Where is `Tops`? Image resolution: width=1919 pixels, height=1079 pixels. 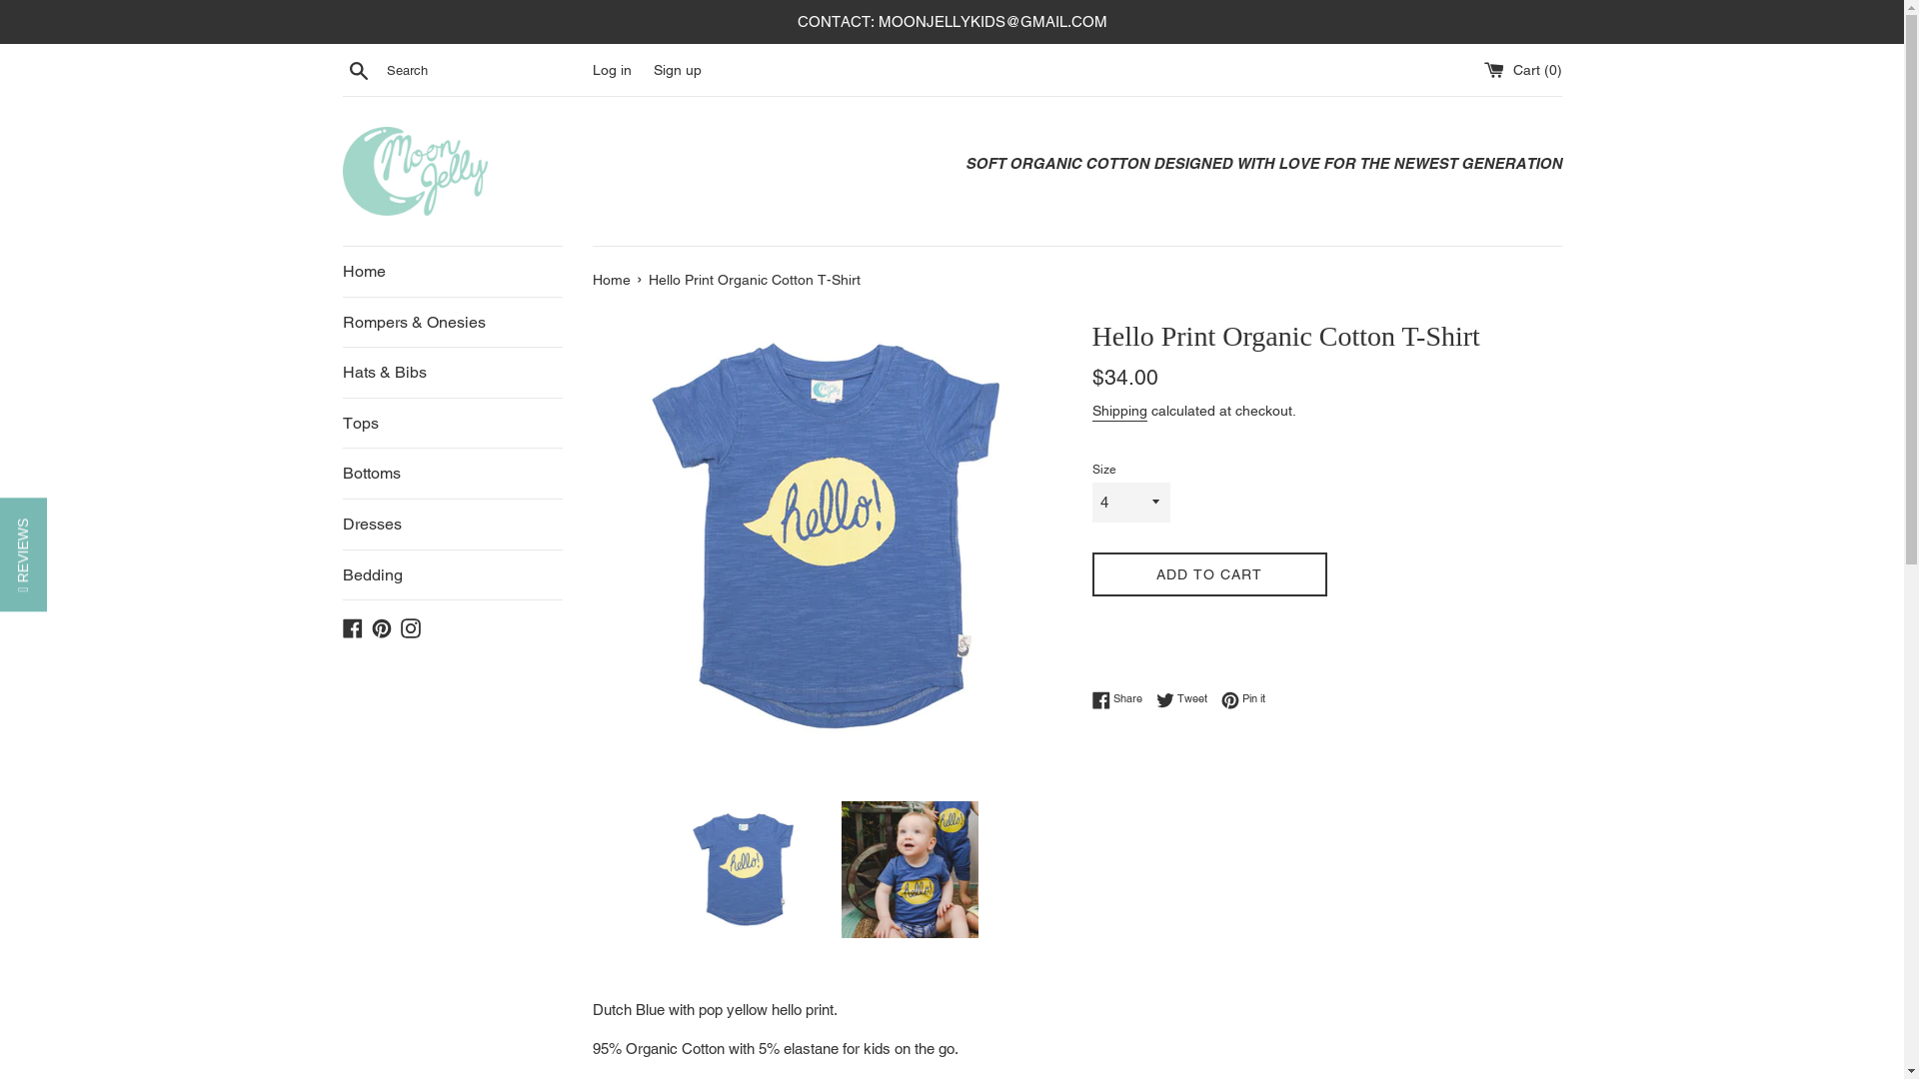 Tops is located at coordinates (452, 424).